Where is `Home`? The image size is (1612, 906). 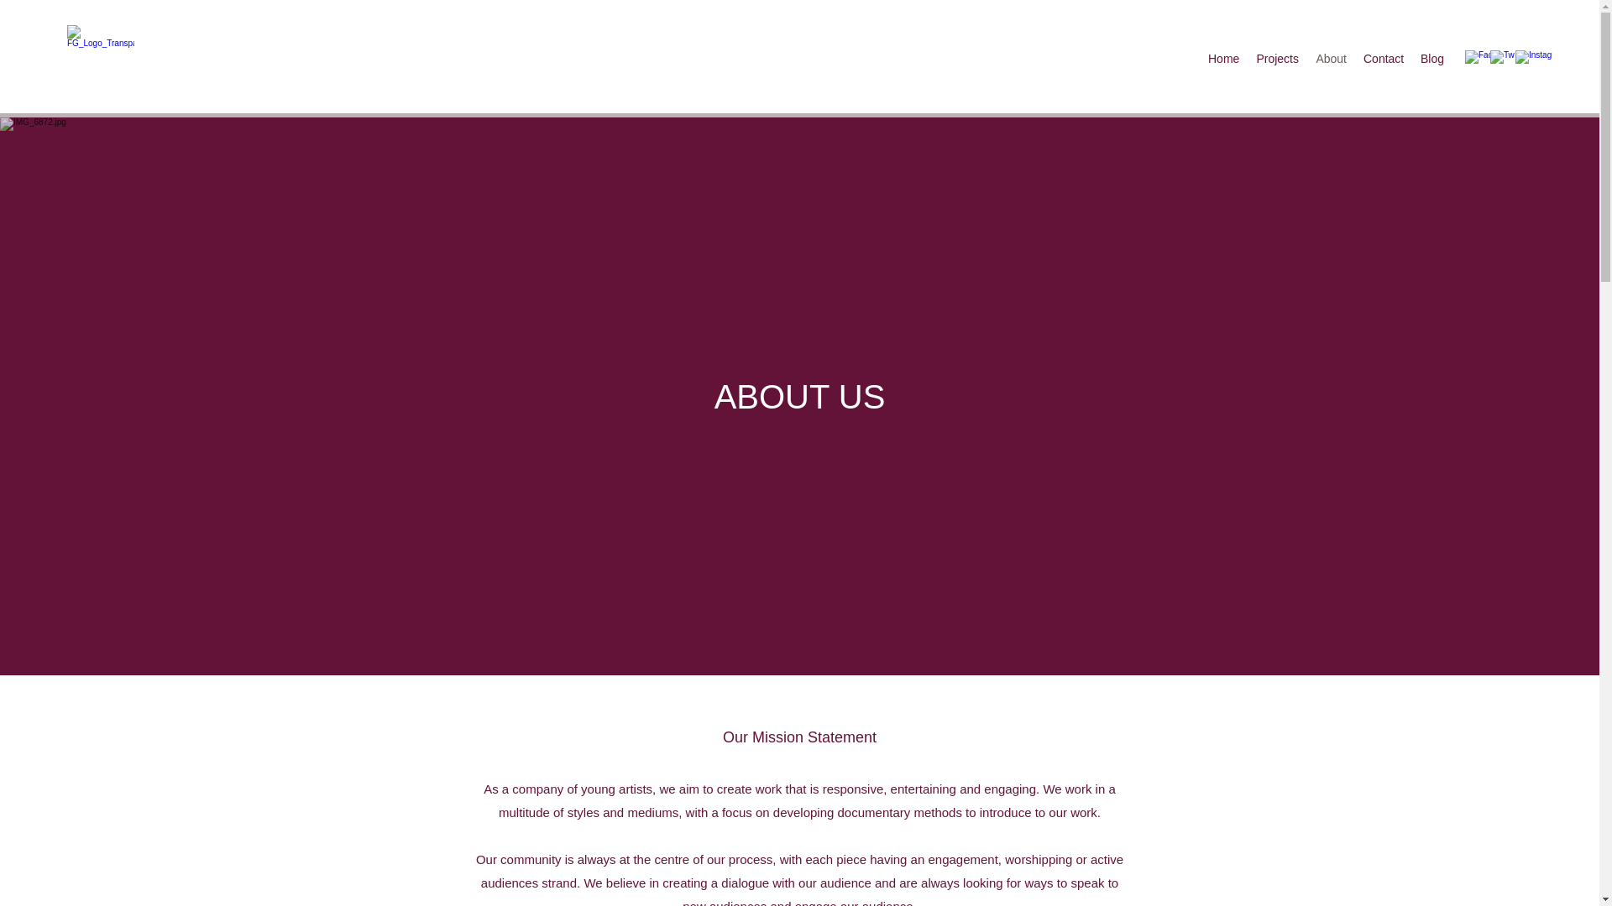
Home is located at coordinates (1223, 59).